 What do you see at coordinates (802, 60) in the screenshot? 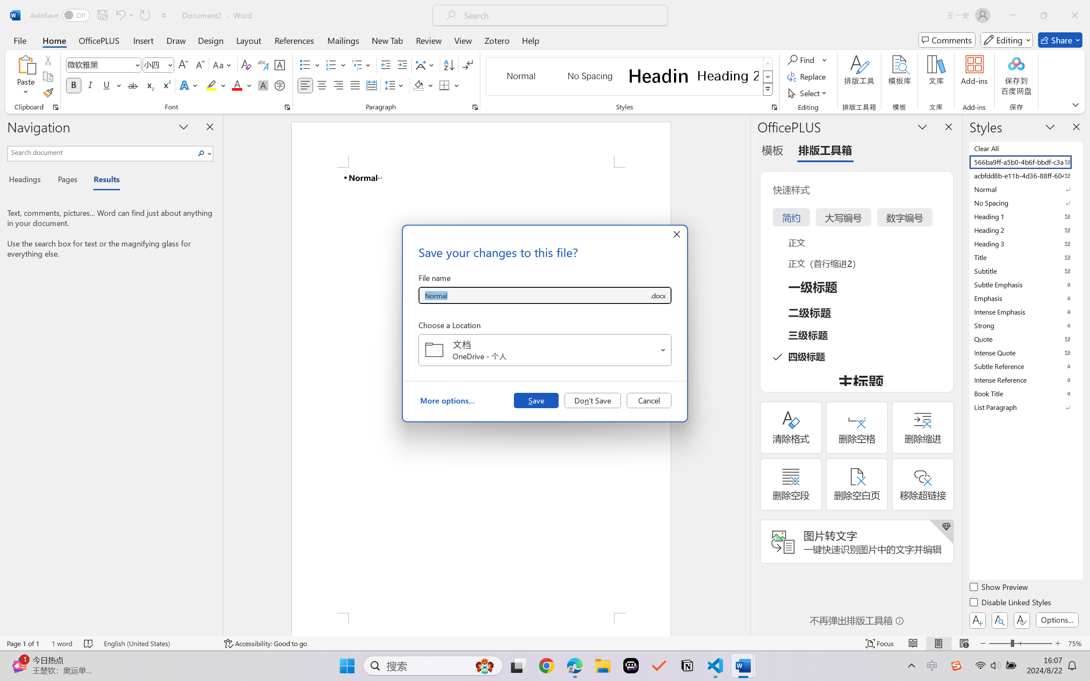
I see `Find` at bounding box center [802, 60].